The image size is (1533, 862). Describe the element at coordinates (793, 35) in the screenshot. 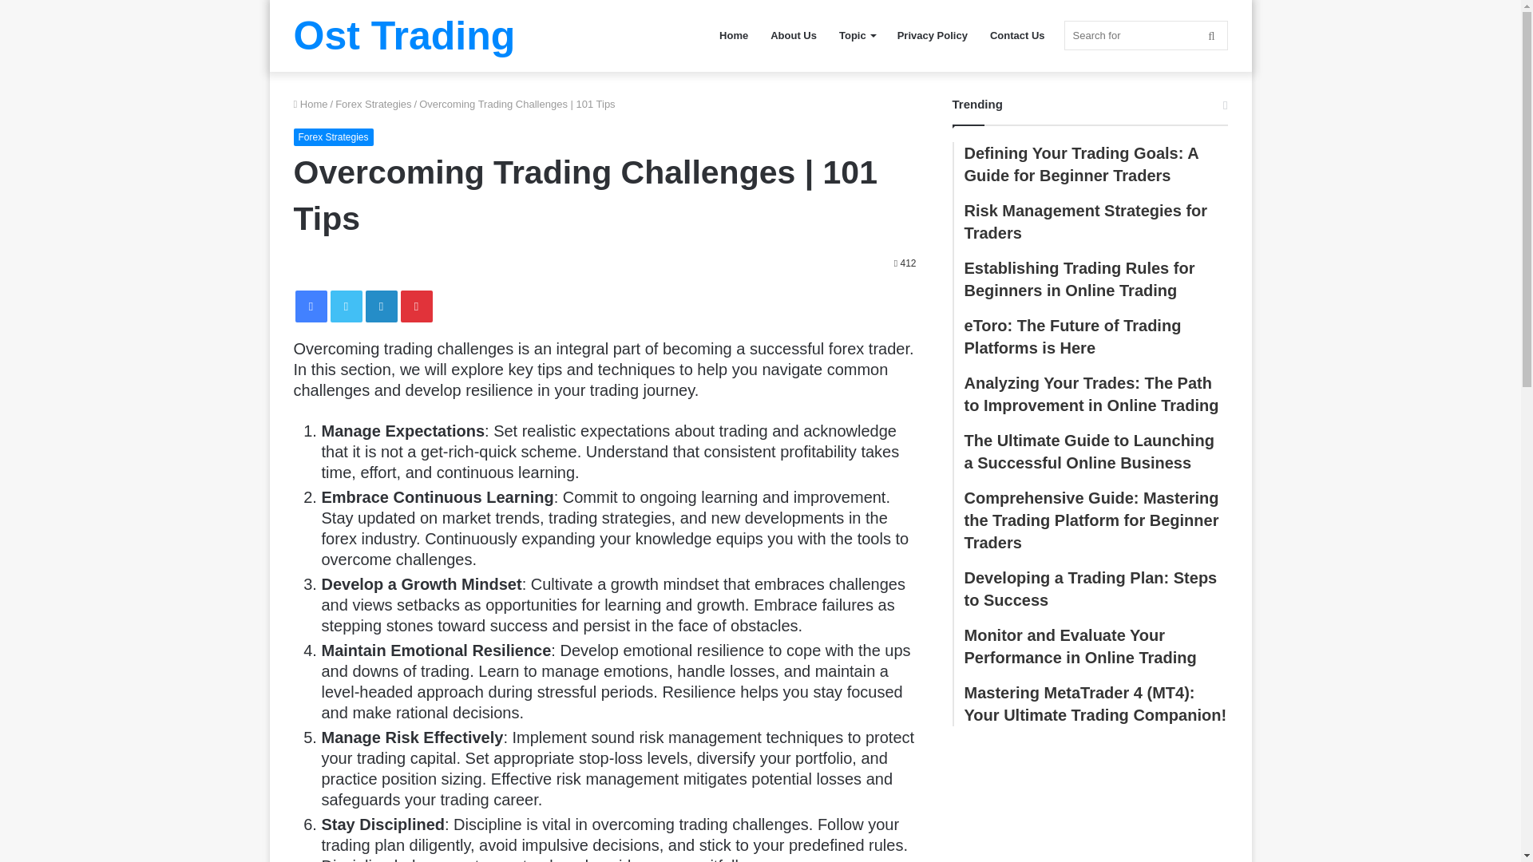

I see `About Us` at that location.